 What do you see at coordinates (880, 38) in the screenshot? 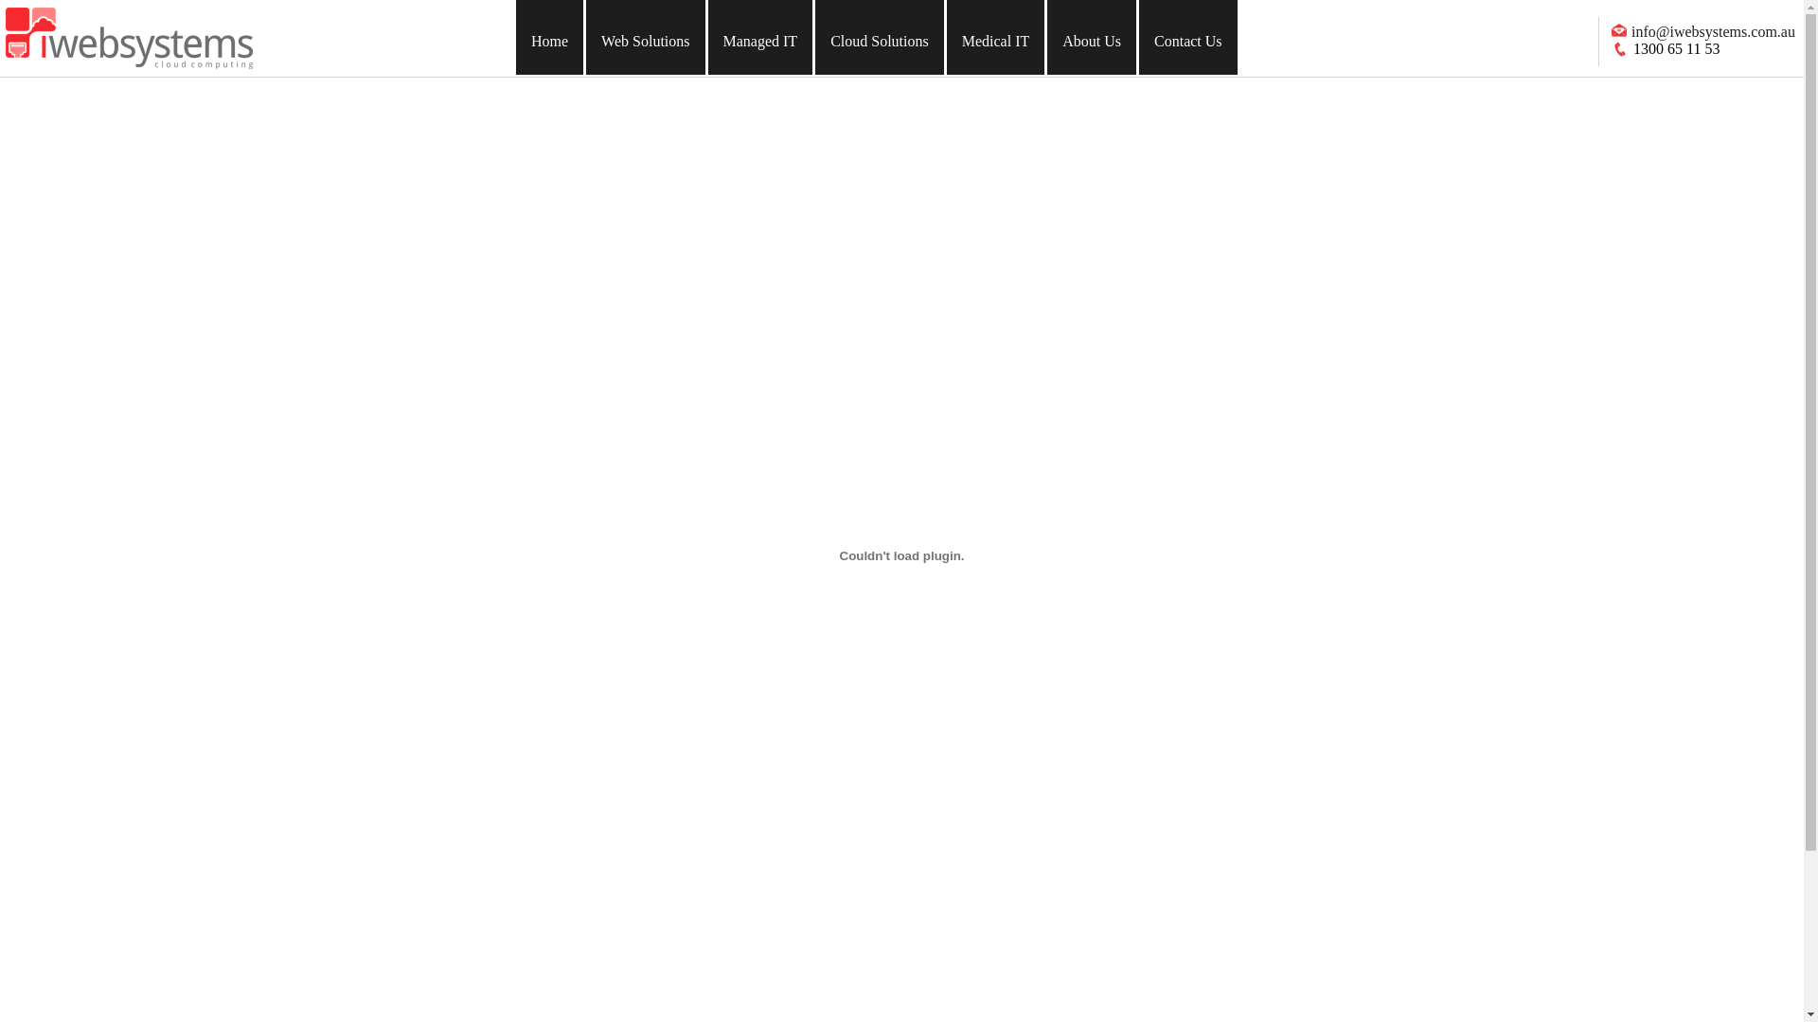
I see `Cloud Solutions` at bounding box center [880, 38].